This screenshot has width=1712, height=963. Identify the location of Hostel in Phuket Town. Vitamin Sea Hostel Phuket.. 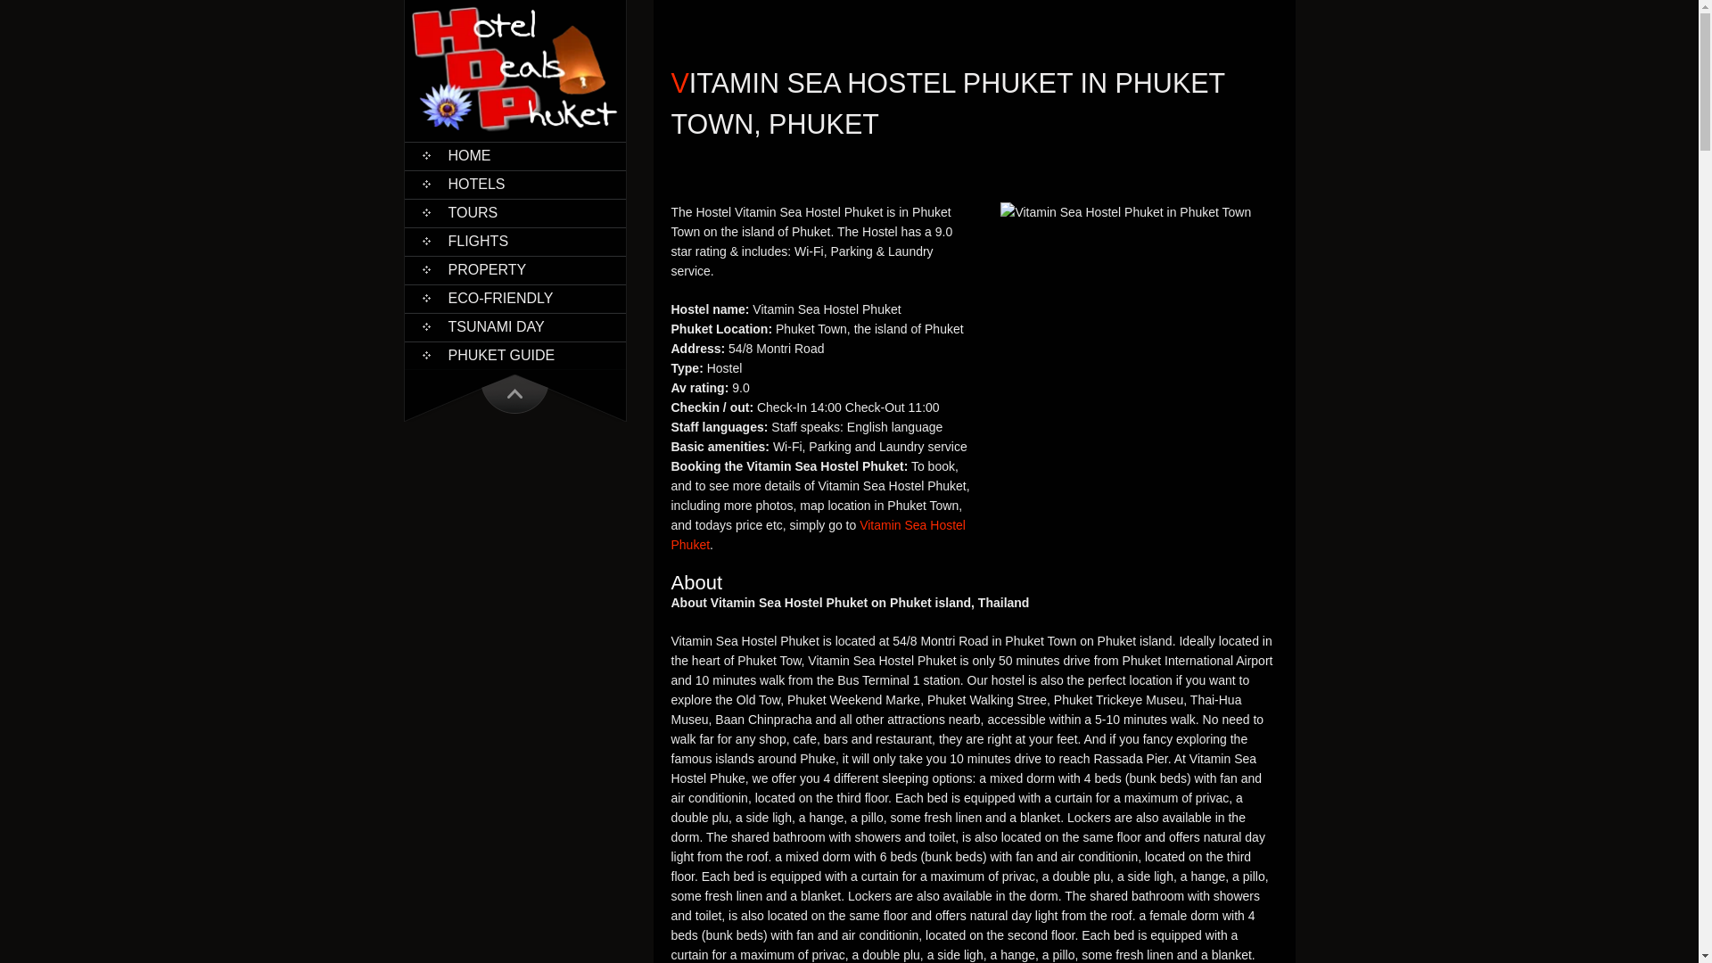
(1125, 212).